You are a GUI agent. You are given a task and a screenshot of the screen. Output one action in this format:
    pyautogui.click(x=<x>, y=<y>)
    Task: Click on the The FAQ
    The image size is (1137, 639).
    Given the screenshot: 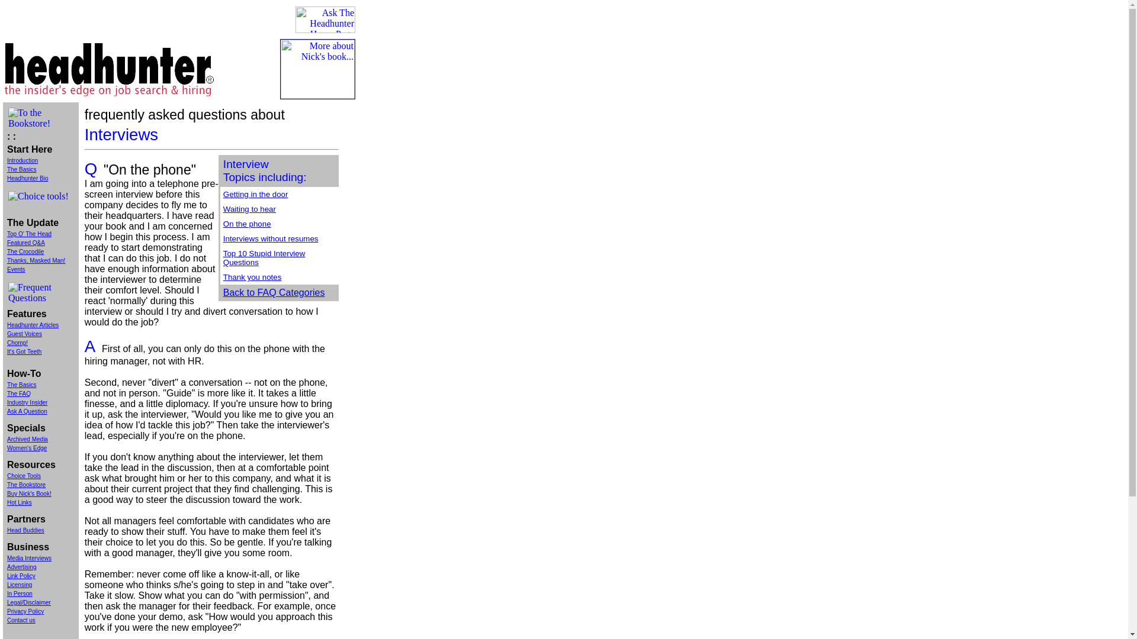 What is the action you would take?
    pyautogui.click(x=18, y=393)
    